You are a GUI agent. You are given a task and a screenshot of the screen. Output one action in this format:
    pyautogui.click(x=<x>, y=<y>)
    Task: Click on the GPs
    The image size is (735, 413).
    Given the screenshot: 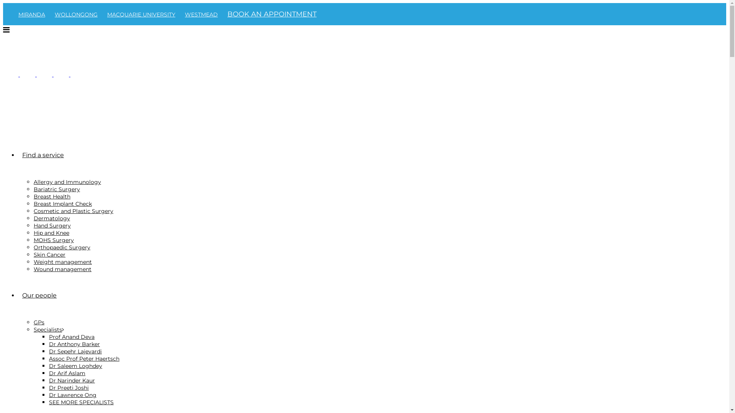 What is the action you would take?
    pyautogui.click(x=39, y=322)
    